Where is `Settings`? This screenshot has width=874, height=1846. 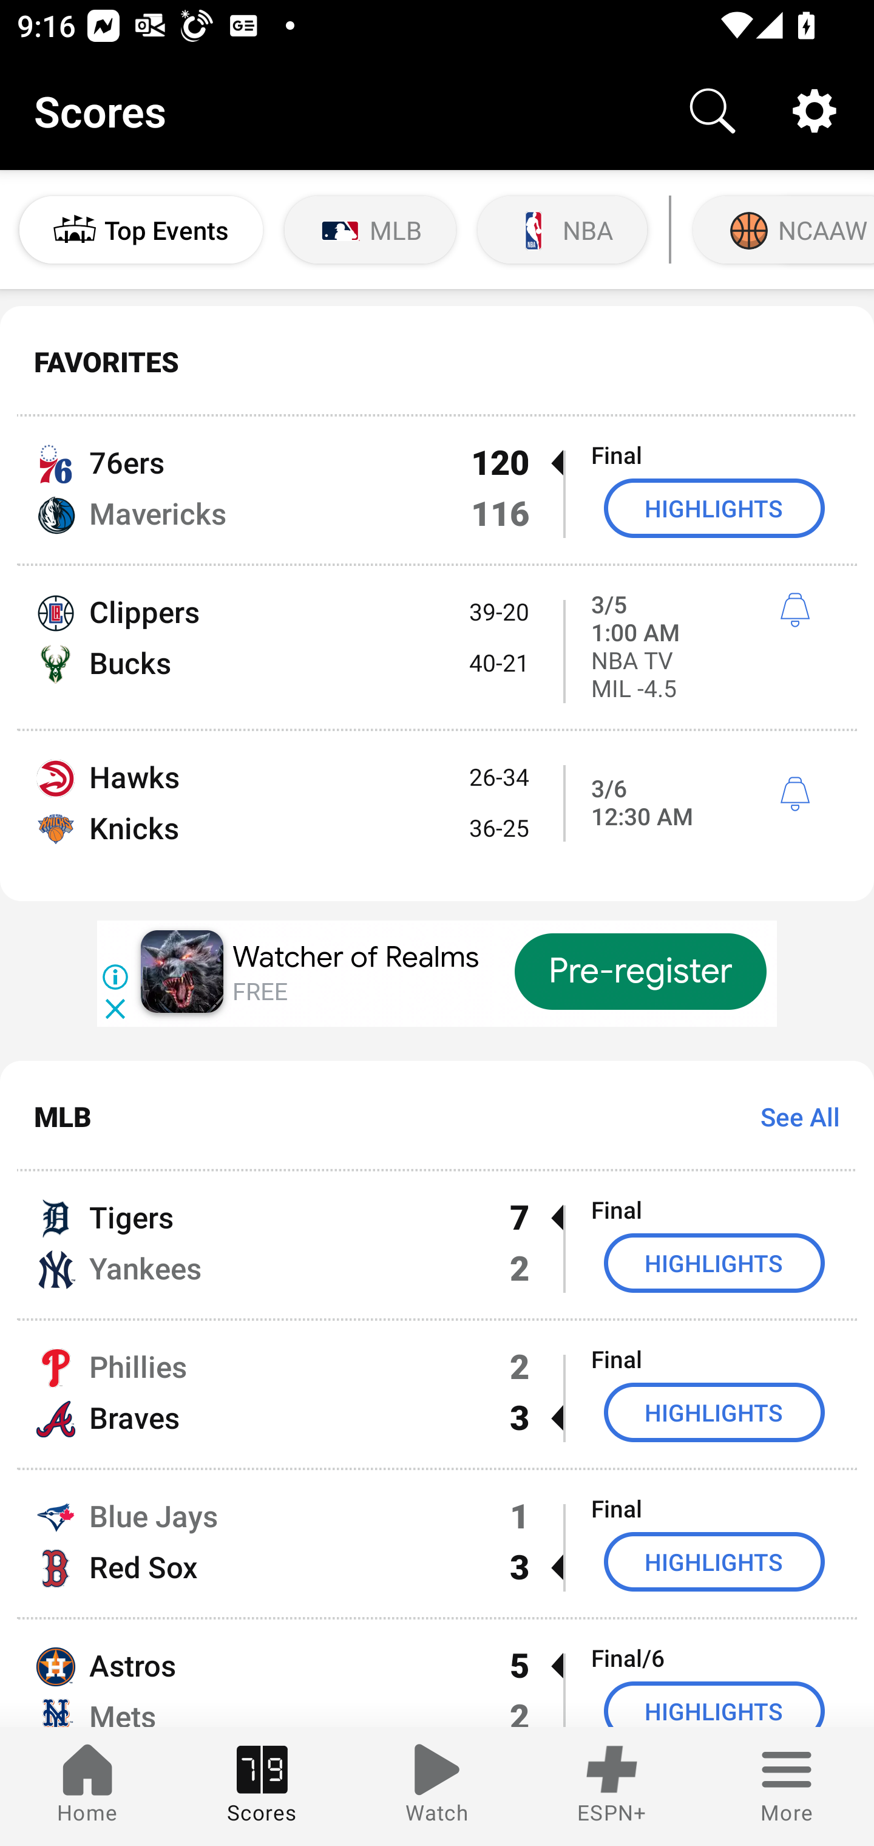 Settings is located at coordinates (815, 111).